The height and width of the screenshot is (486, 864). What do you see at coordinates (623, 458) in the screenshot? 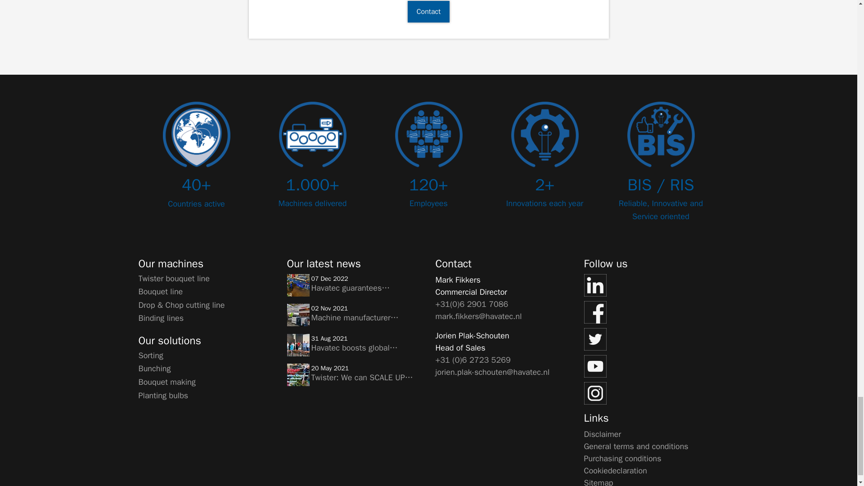
I see `Purchasing conditions` at bounding box center [623, 458].